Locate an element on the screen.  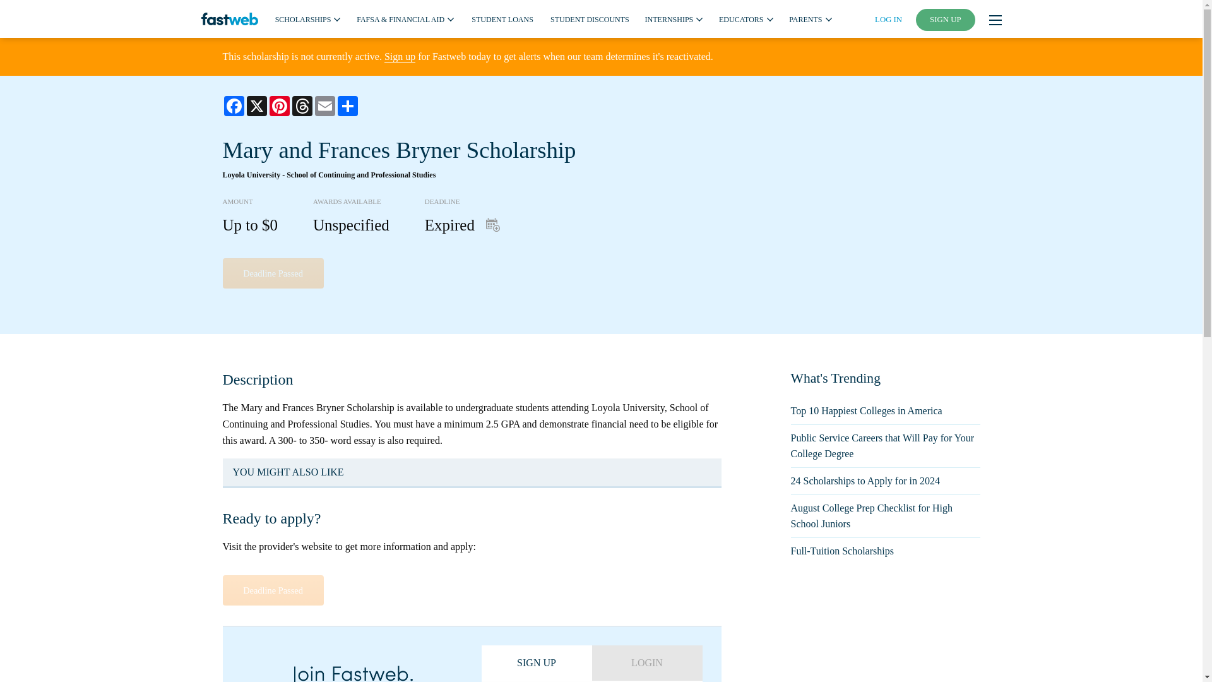
LOG IN is located at coordinates (888, 19).